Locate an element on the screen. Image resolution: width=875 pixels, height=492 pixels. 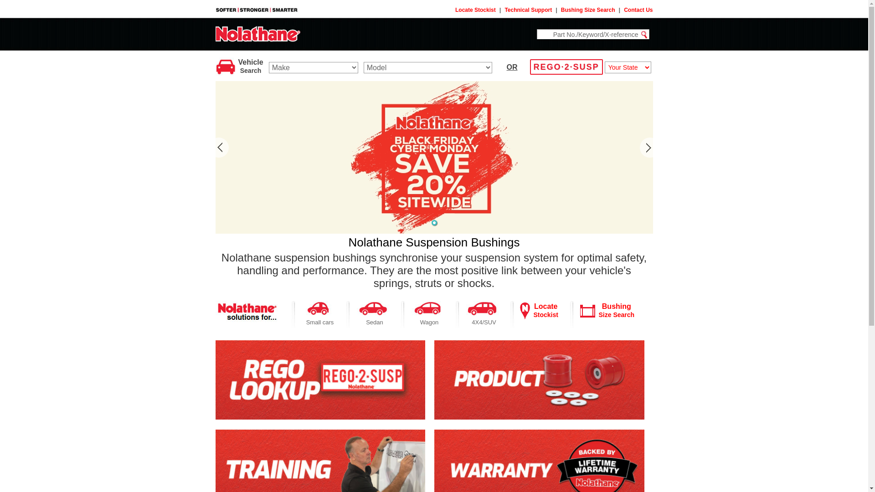
Technical Support is located at coordinates (528, 10).